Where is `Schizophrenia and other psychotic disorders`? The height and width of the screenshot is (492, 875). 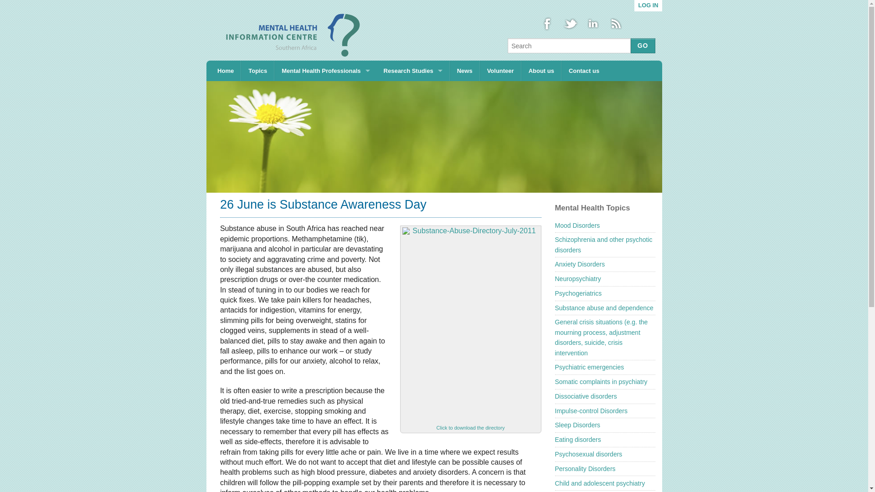 Schizophrenia and other psychotic disorders is located at coordinates (603, 245).